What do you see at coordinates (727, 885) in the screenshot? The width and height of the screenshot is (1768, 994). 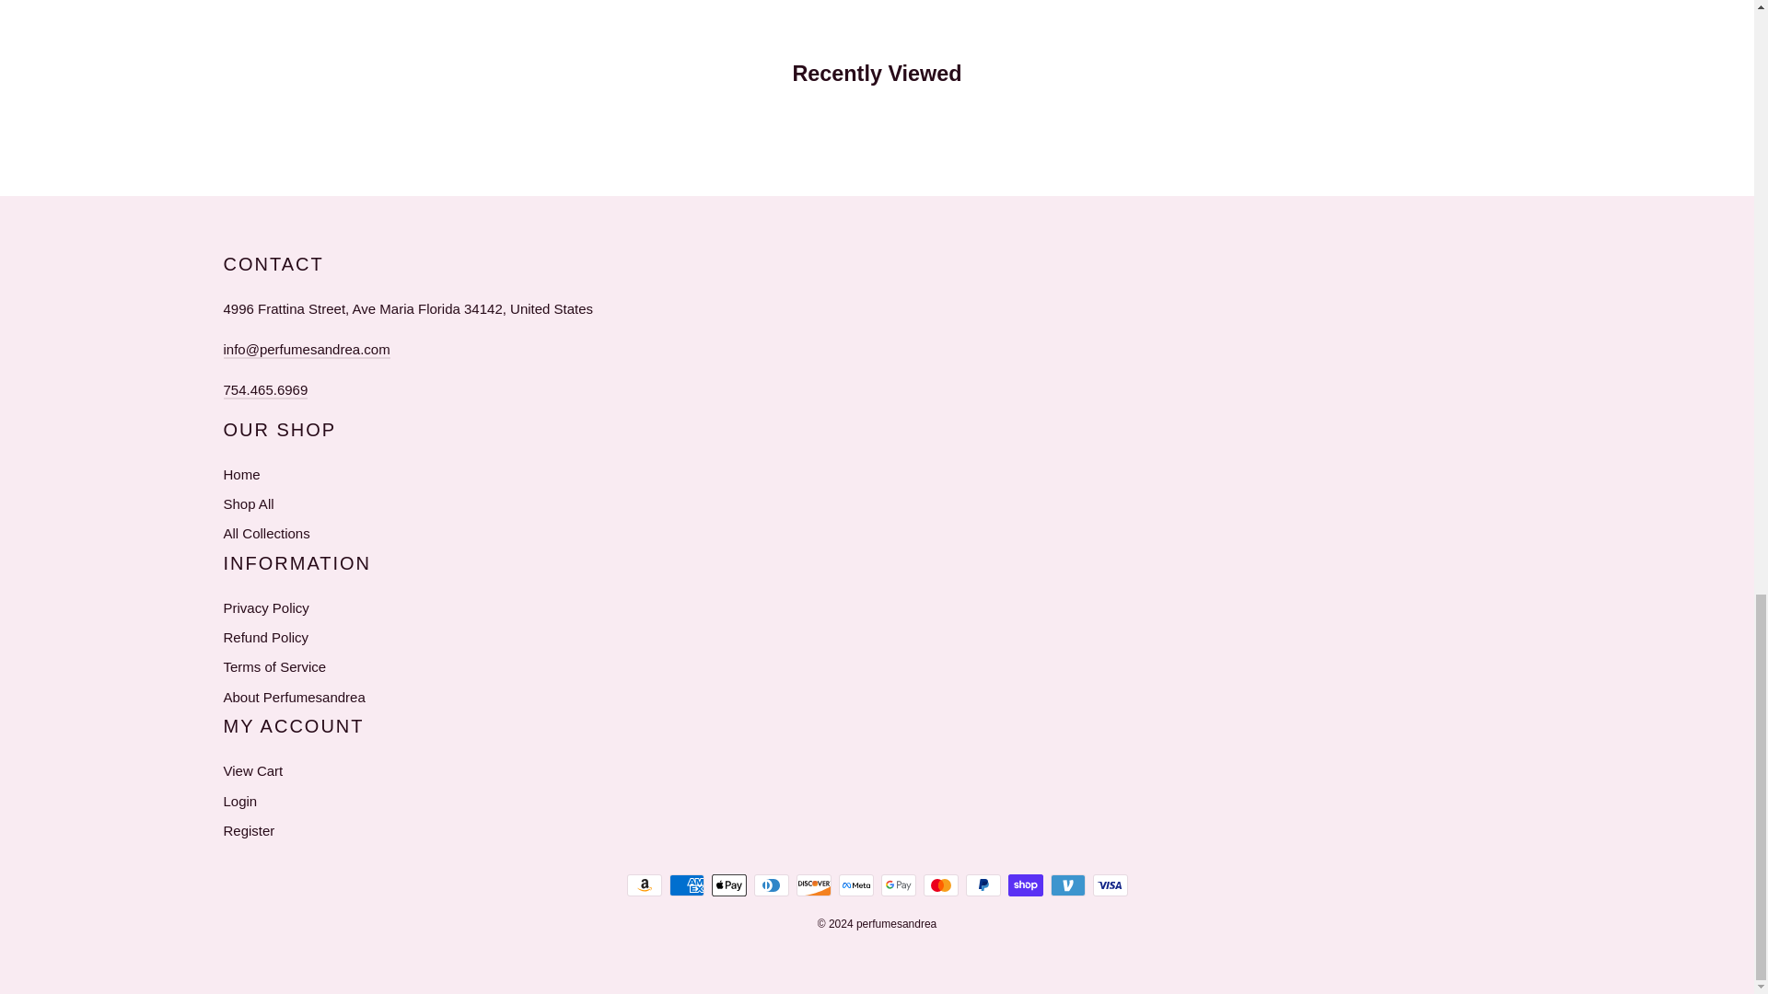 I see `Apple Pay` at bounding box center [727, 885].